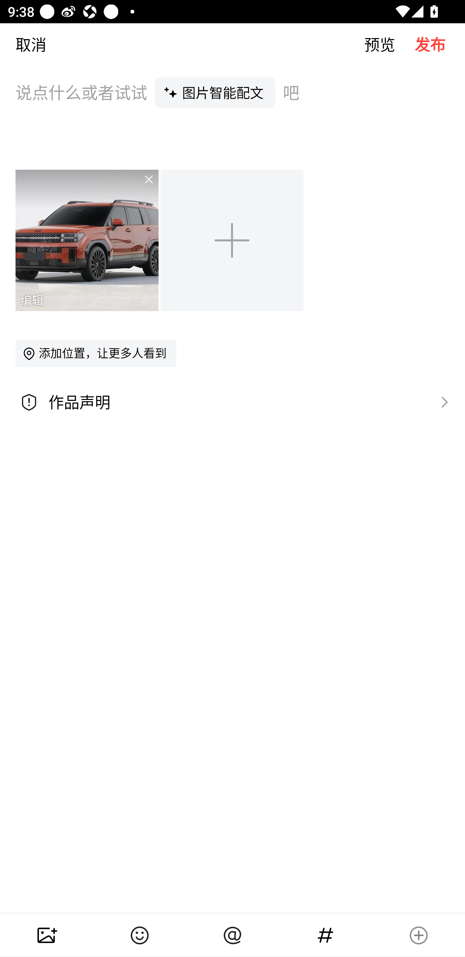  I want to click on 高级设置, so click(442, 402).